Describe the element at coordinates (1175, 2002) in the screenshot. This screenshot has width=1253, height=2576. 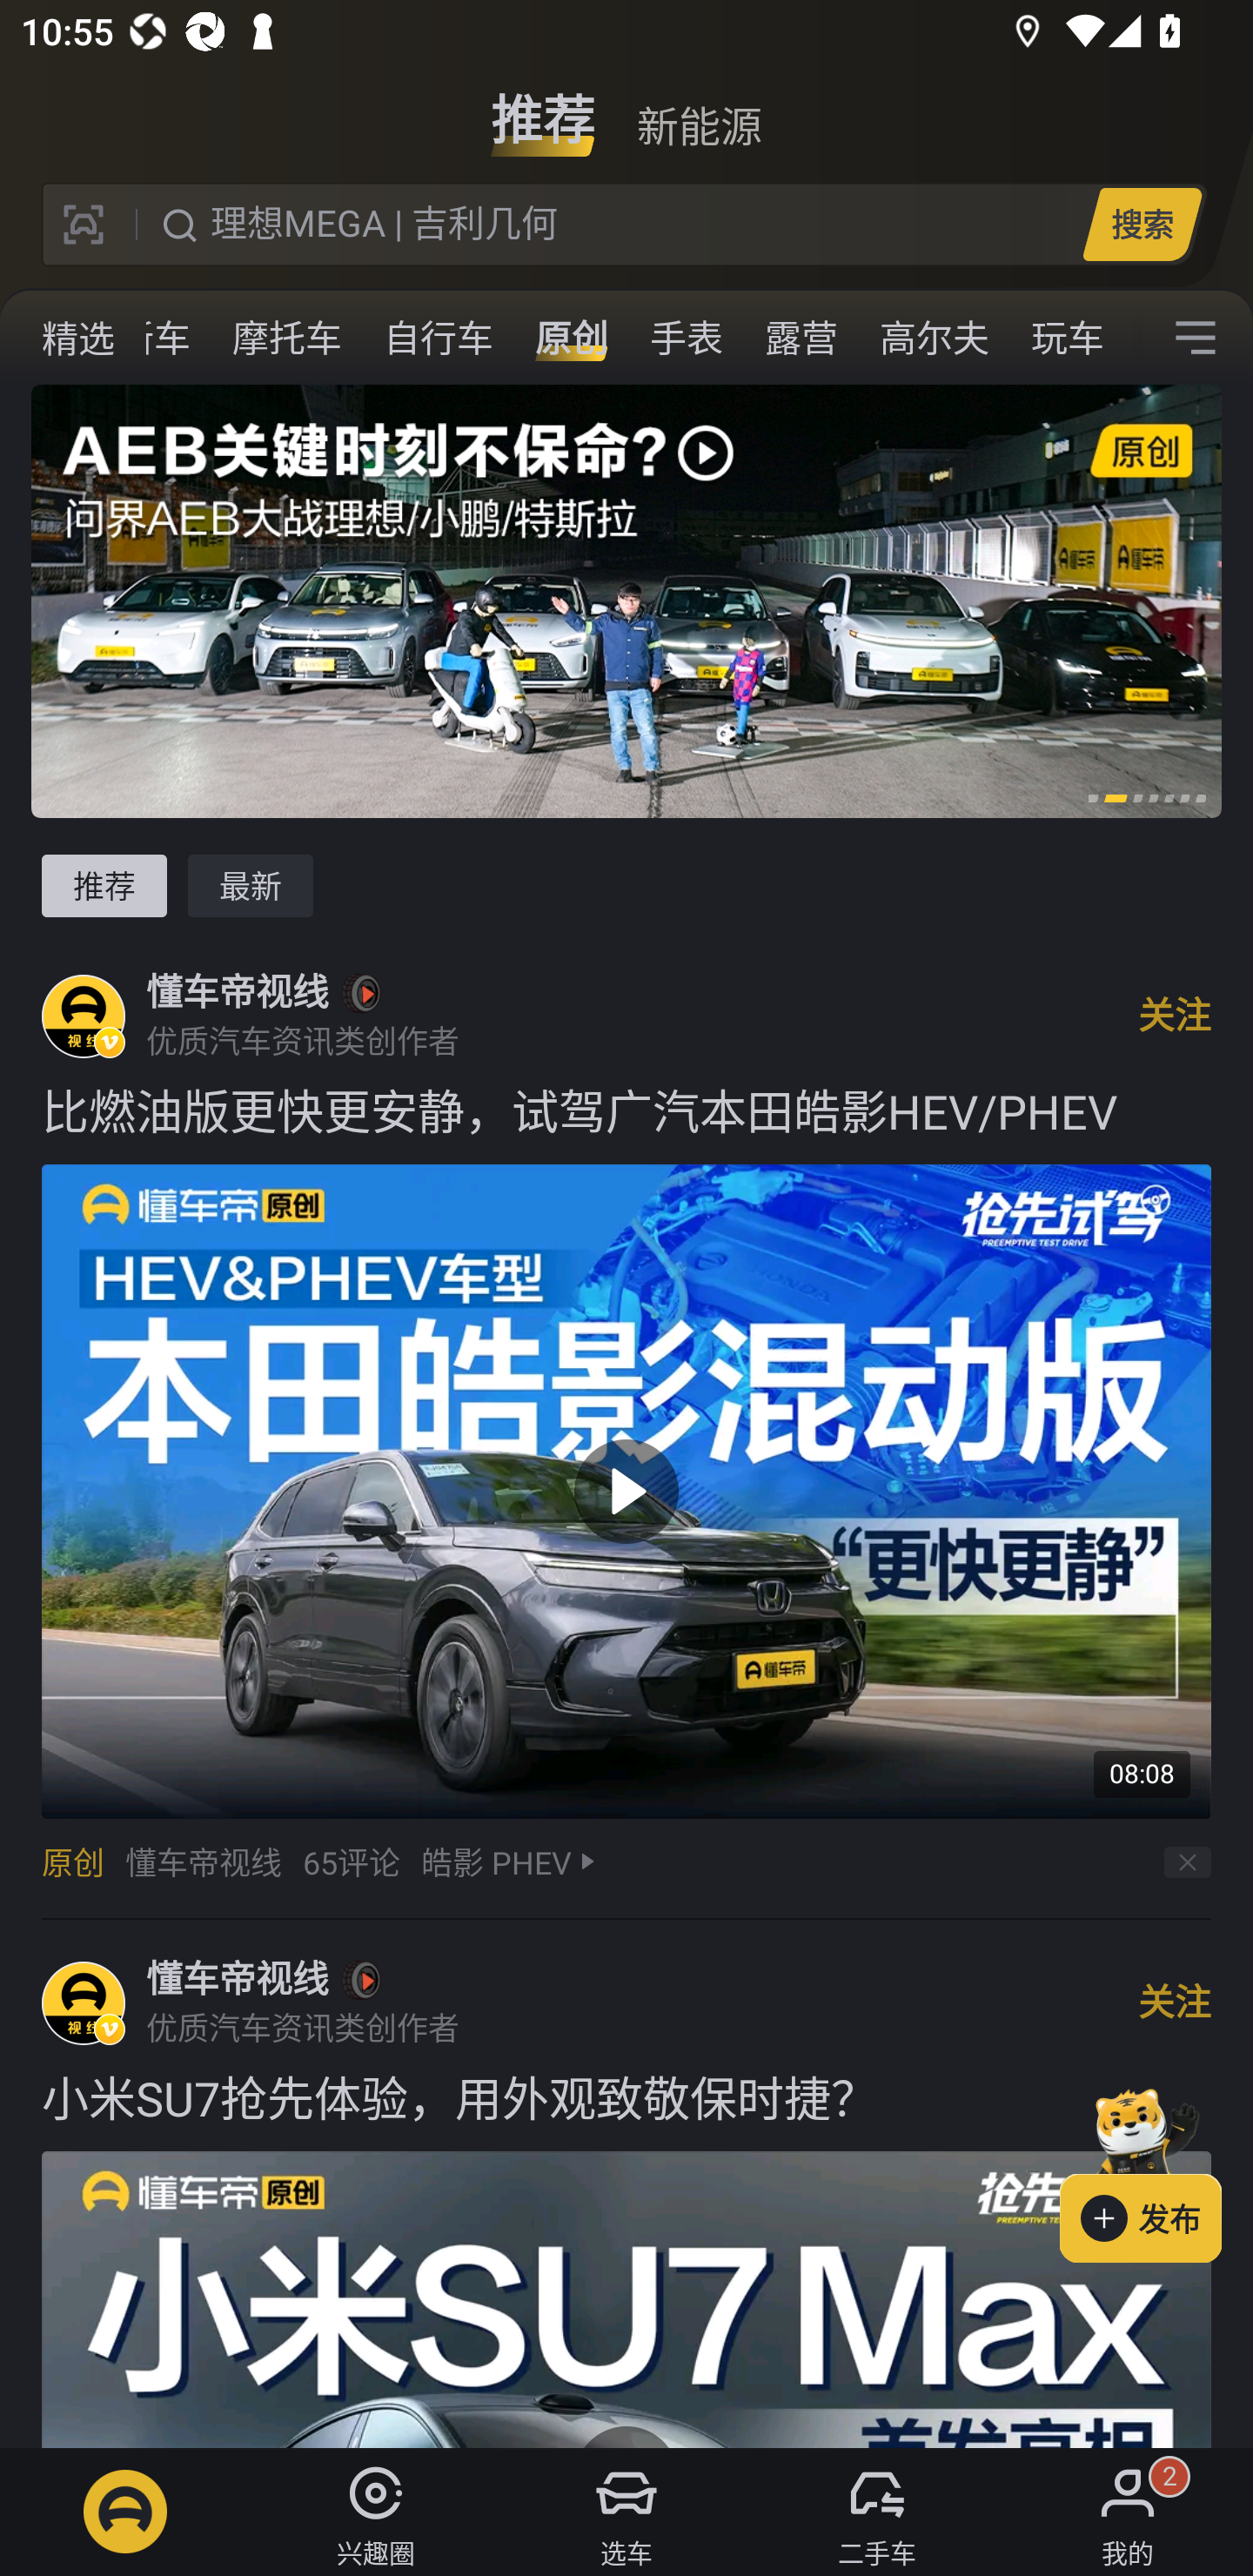
I see `关注` at that location.